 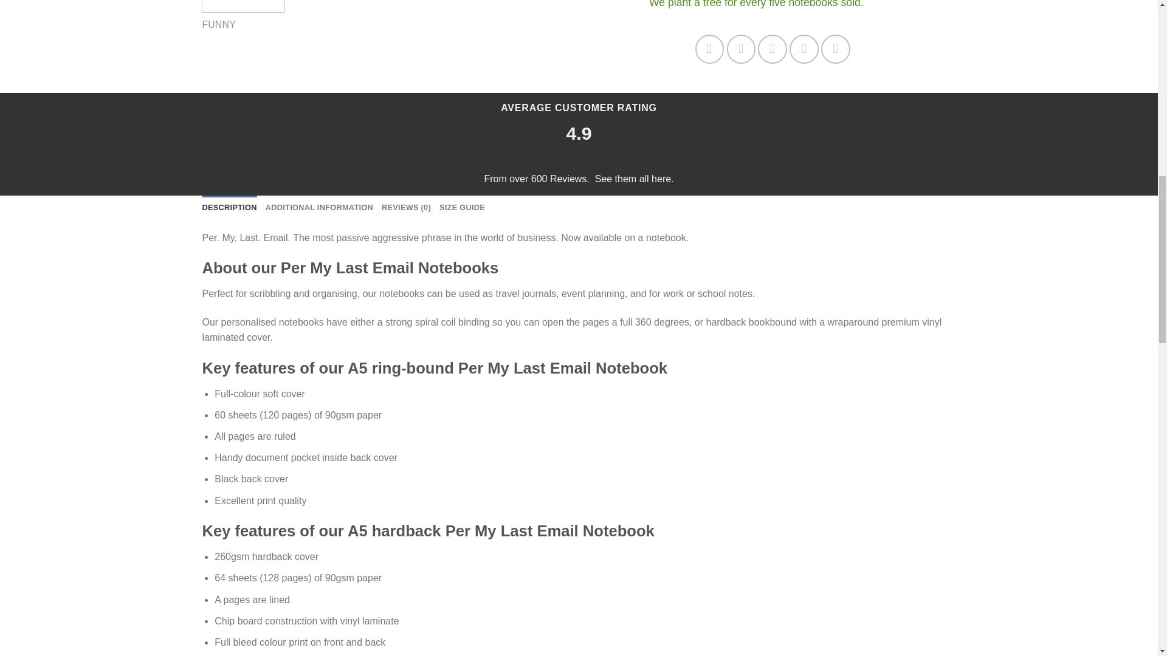 I want to click on DESCRIPTION, so click(x=229, y=207).